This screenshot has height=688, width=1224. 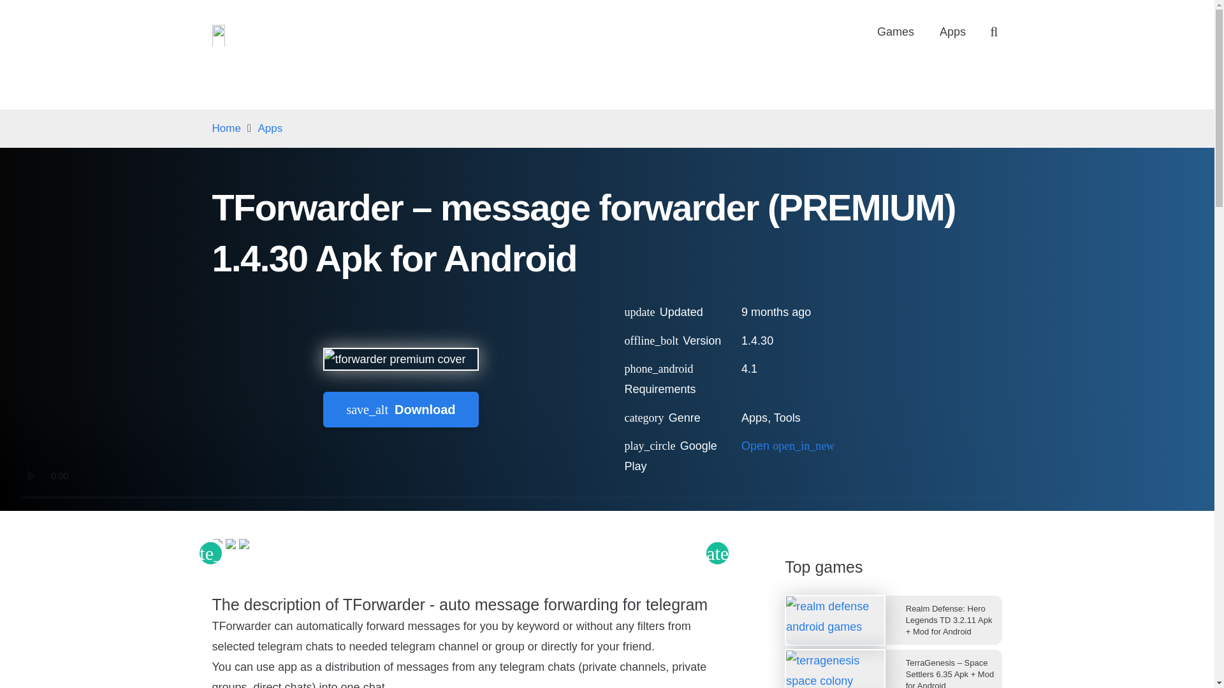 What do you see at coordinates (895, 32) in the screenshot?
I see `Games` at bounding box center [895, 32].